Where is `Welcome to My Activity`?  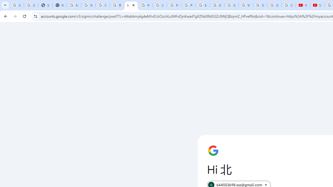
Welcome to My Activity is located at coordinates (246, 5).